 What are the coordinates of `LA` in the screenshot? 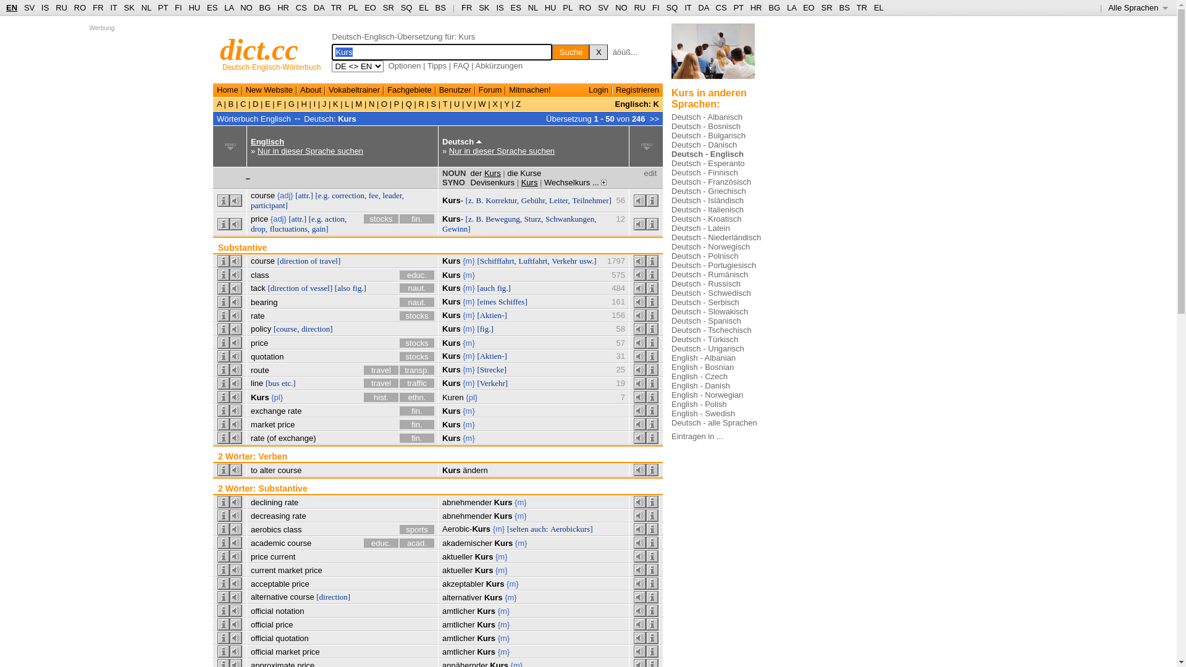 It's located at (229, 7).